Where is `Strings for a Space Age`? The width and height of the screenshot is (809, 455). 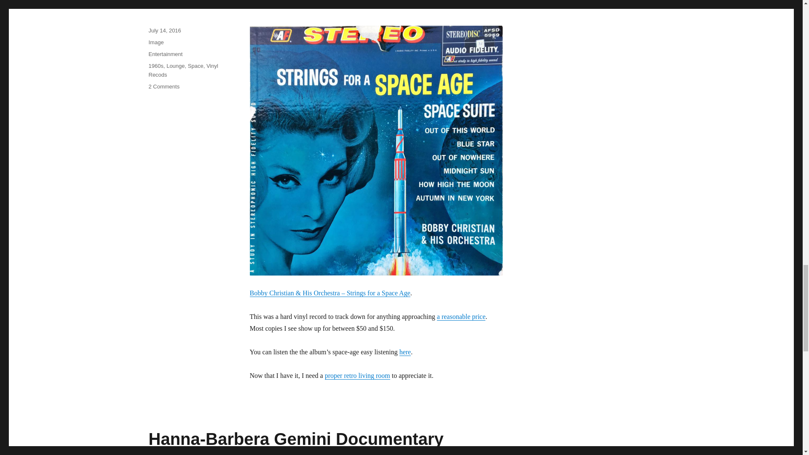 Strings for a Space Age is located at coordinates (202, 3).